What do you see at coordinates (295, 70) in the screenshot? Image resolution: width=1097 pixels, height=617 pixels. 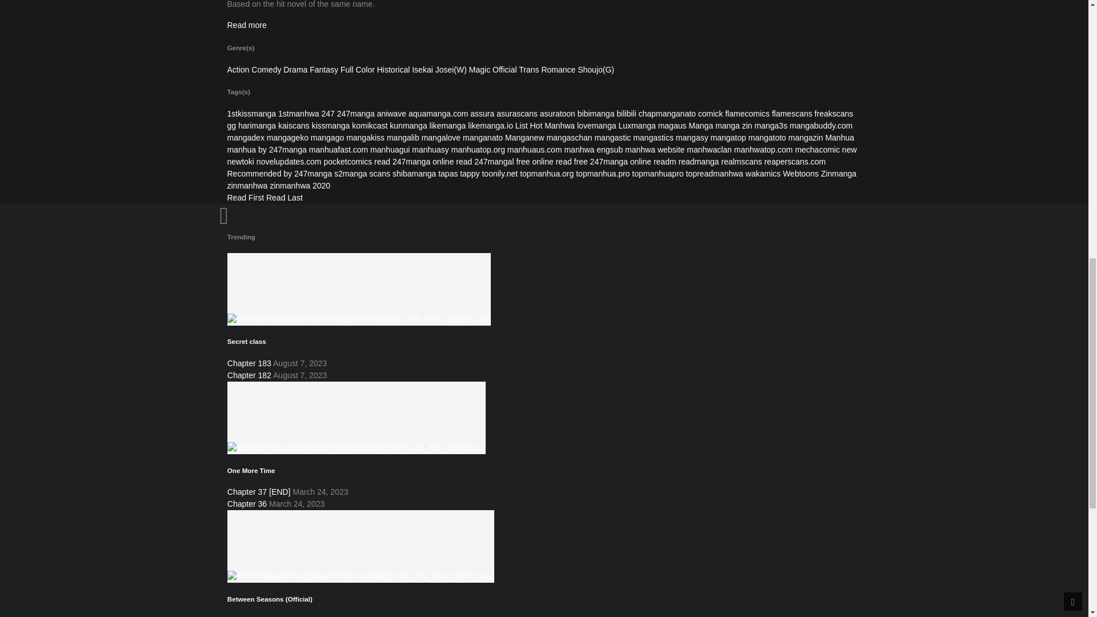 I see `Drama` at bounding box center [295, 70].